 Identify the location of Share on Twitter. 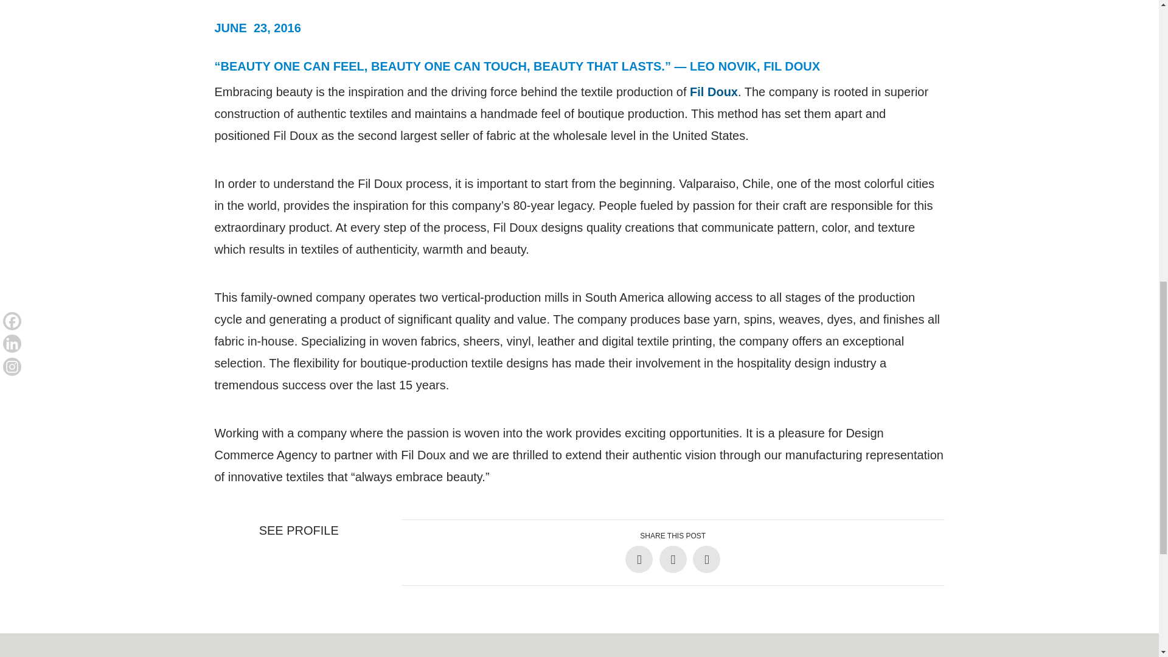
(673, 559).